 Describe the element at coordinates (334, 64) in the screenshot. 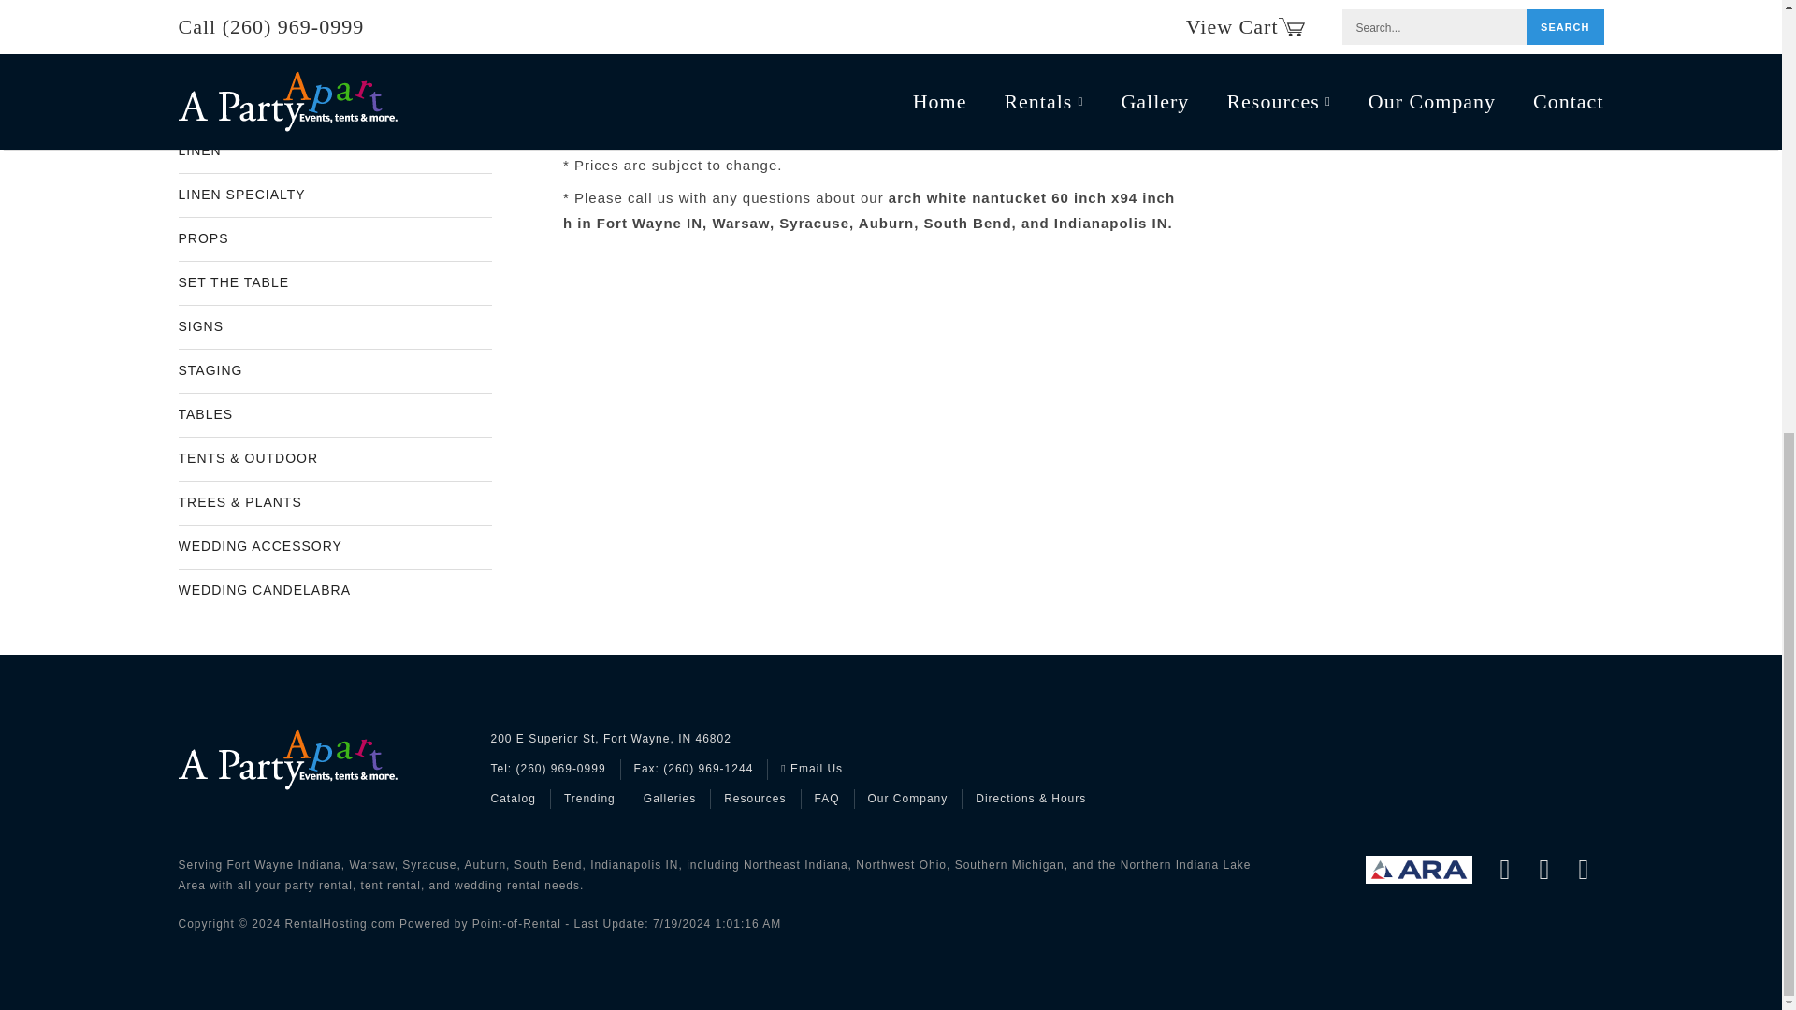

I see `INFLATABLES` at that location.